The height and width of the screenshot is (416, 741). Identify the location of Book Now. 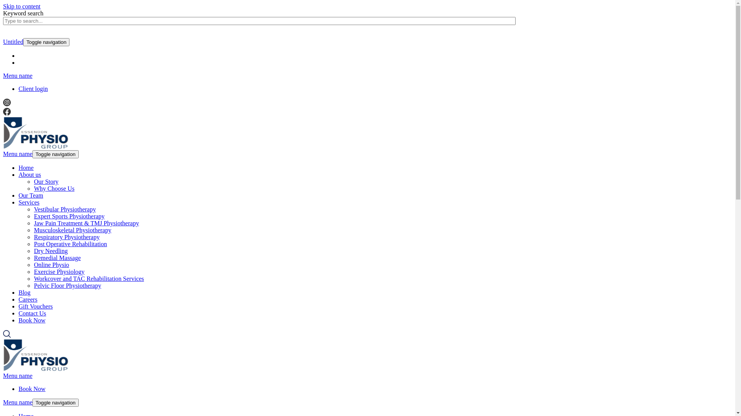
(32, 389).